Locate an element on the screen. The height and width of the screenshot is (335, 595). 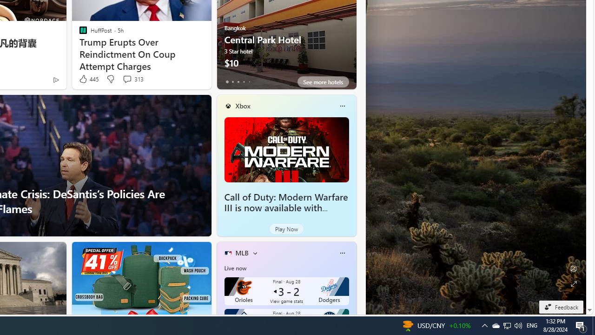
tab-3 is located at coordinates (244, 82).